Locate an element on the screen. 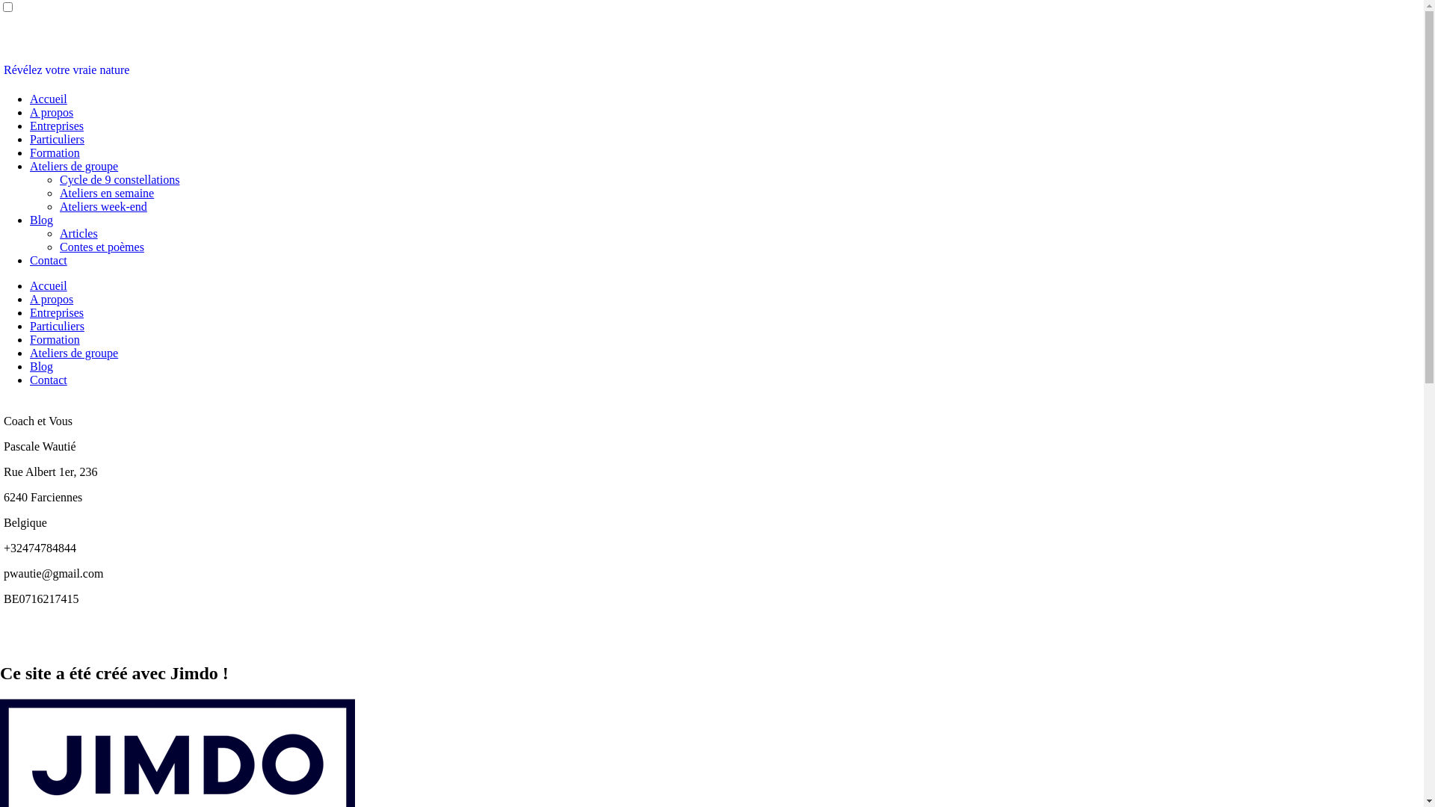 This screenshot has width=1435, height=807. Entreprises is located at coordinates (57, 126).